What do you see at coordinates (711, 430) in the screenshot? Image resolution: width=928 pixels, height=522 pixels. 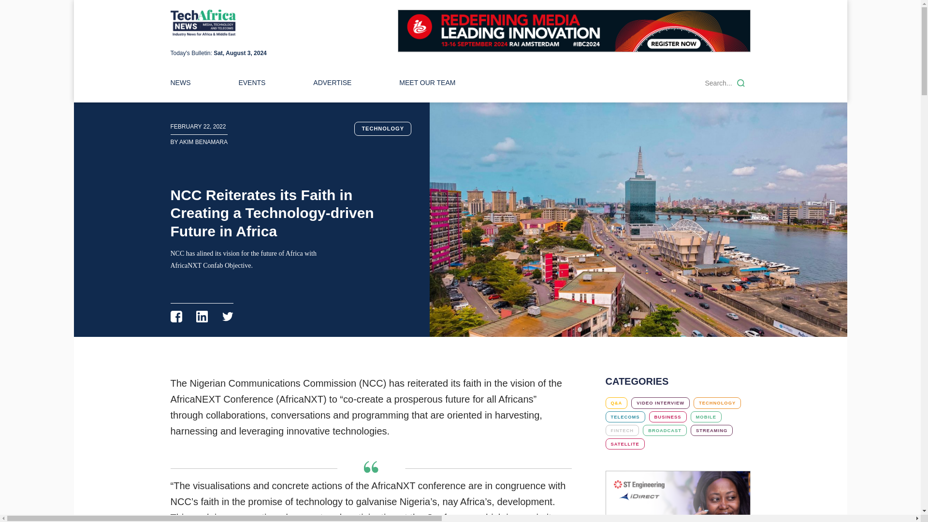 I see `STREAMING` at bounding box center [711, 430].